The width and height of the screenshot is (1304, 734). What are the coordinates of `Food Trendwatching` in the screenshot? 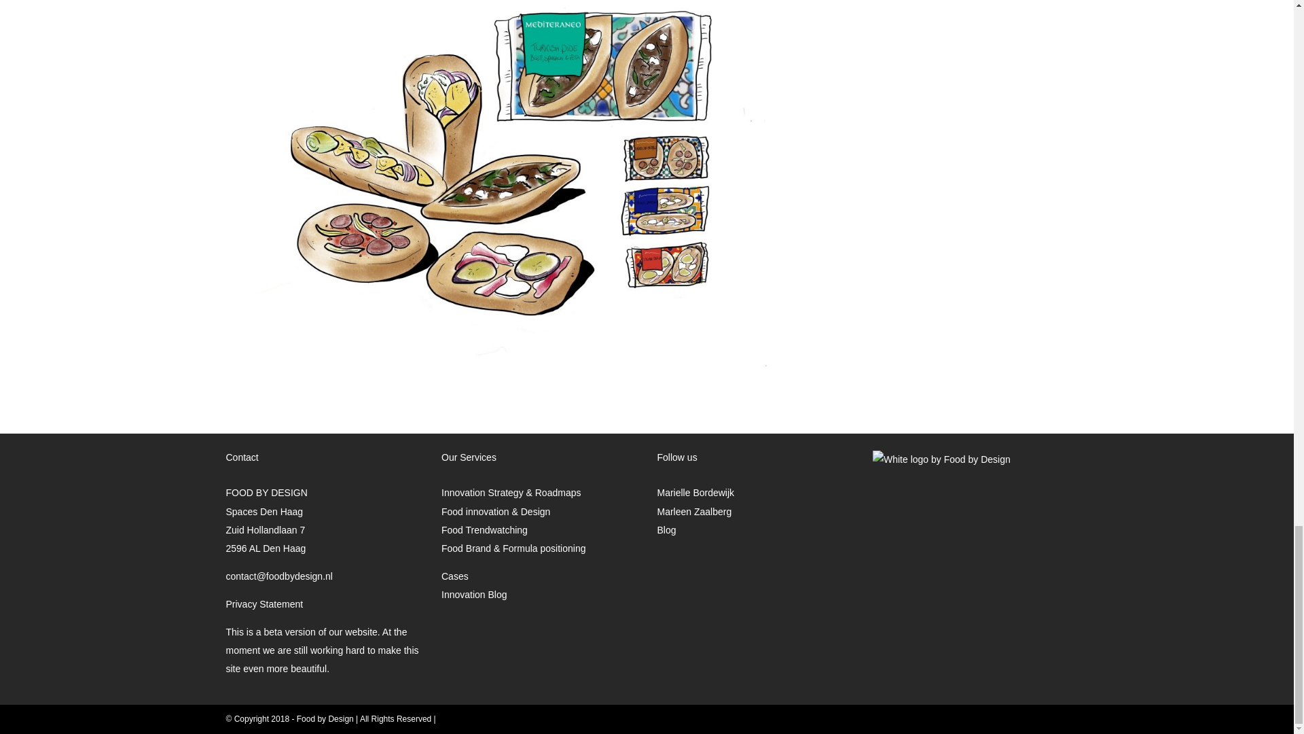 It's located at (485, 530).